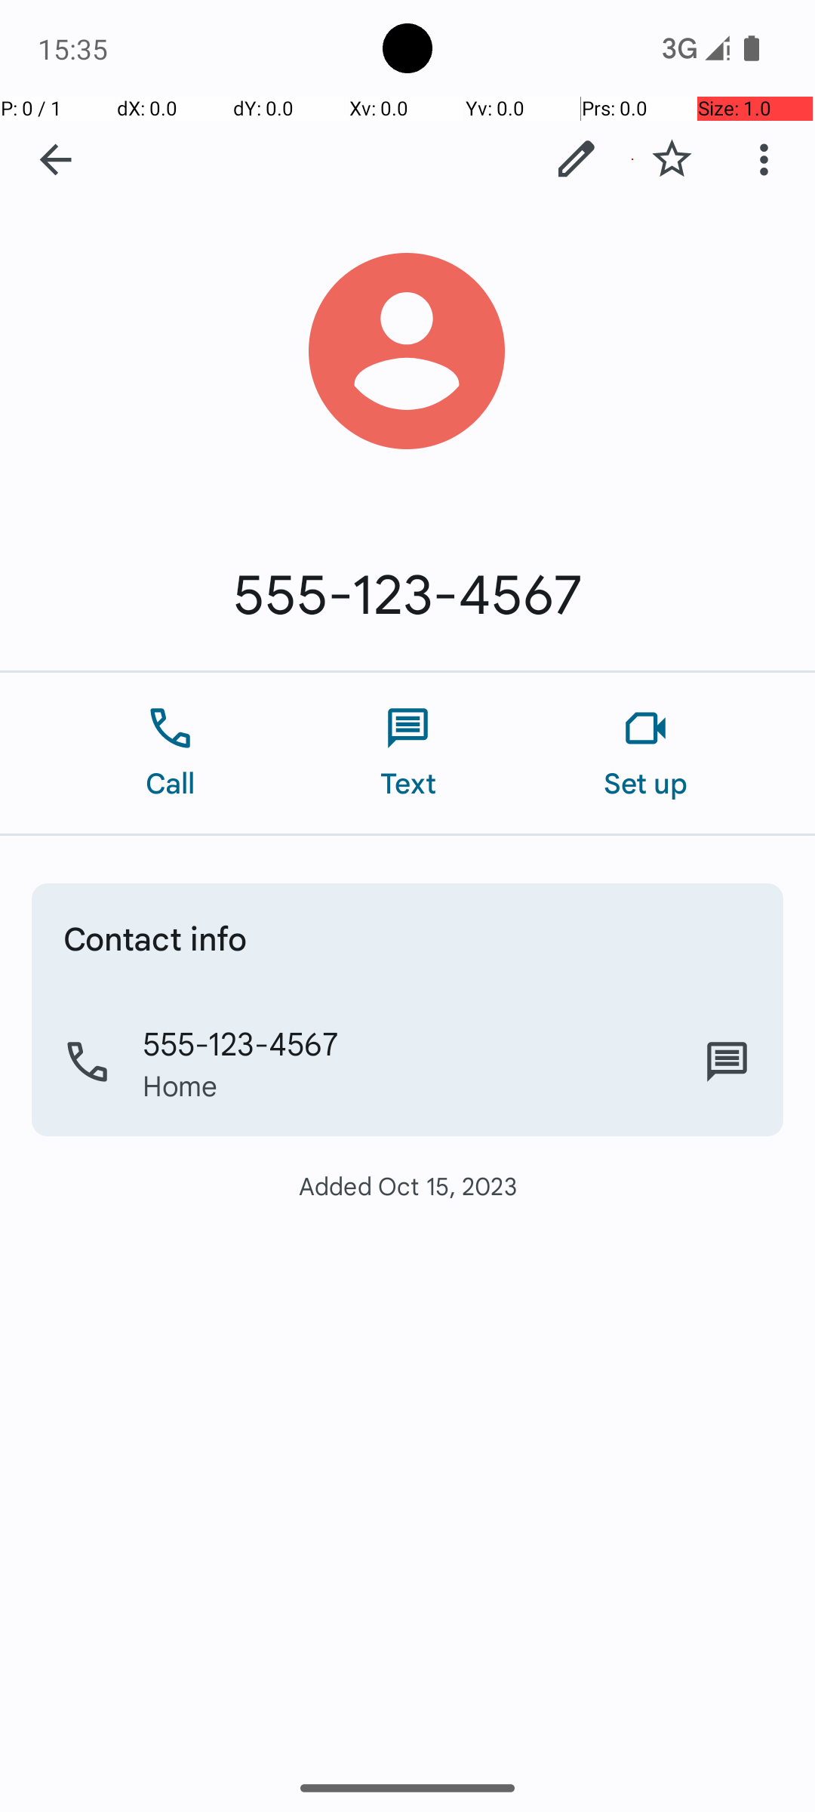 The width and height of the screenshot is (815, 1812). Describe the element at coordinates (672, 159) in the screenshot. I see `Add to favorites` at that location.